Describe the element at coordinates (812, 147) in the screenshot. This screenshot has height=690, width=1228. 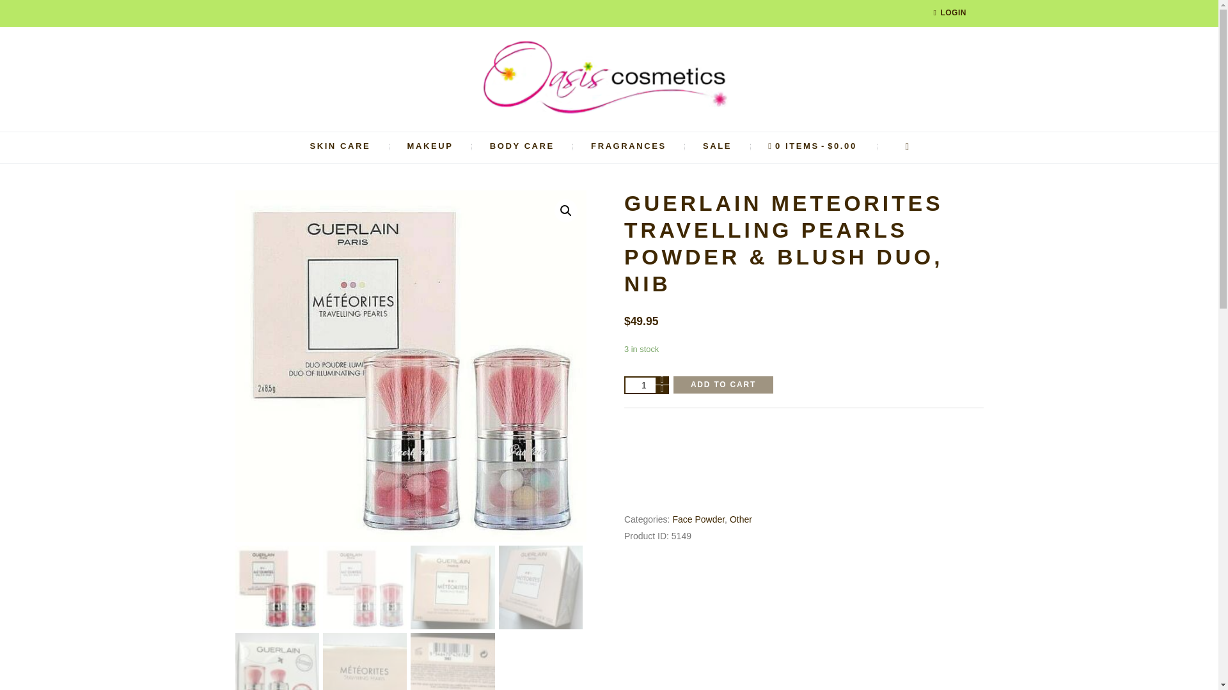
I see `Start shopping` at that location.